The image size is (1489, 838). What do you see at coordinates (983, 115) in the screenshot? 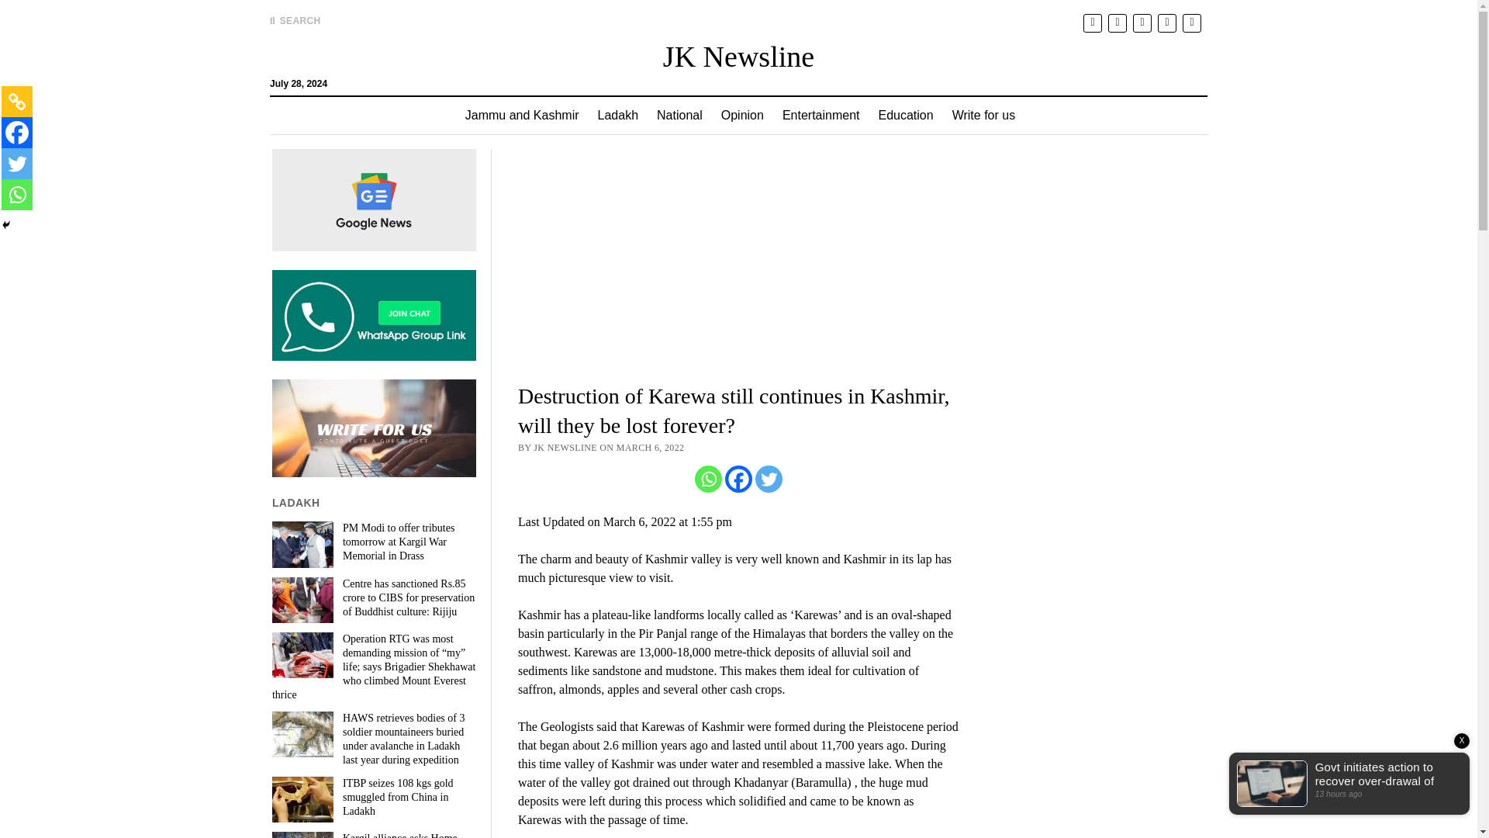
I see `Write for us` at bounding box center [983, 115].